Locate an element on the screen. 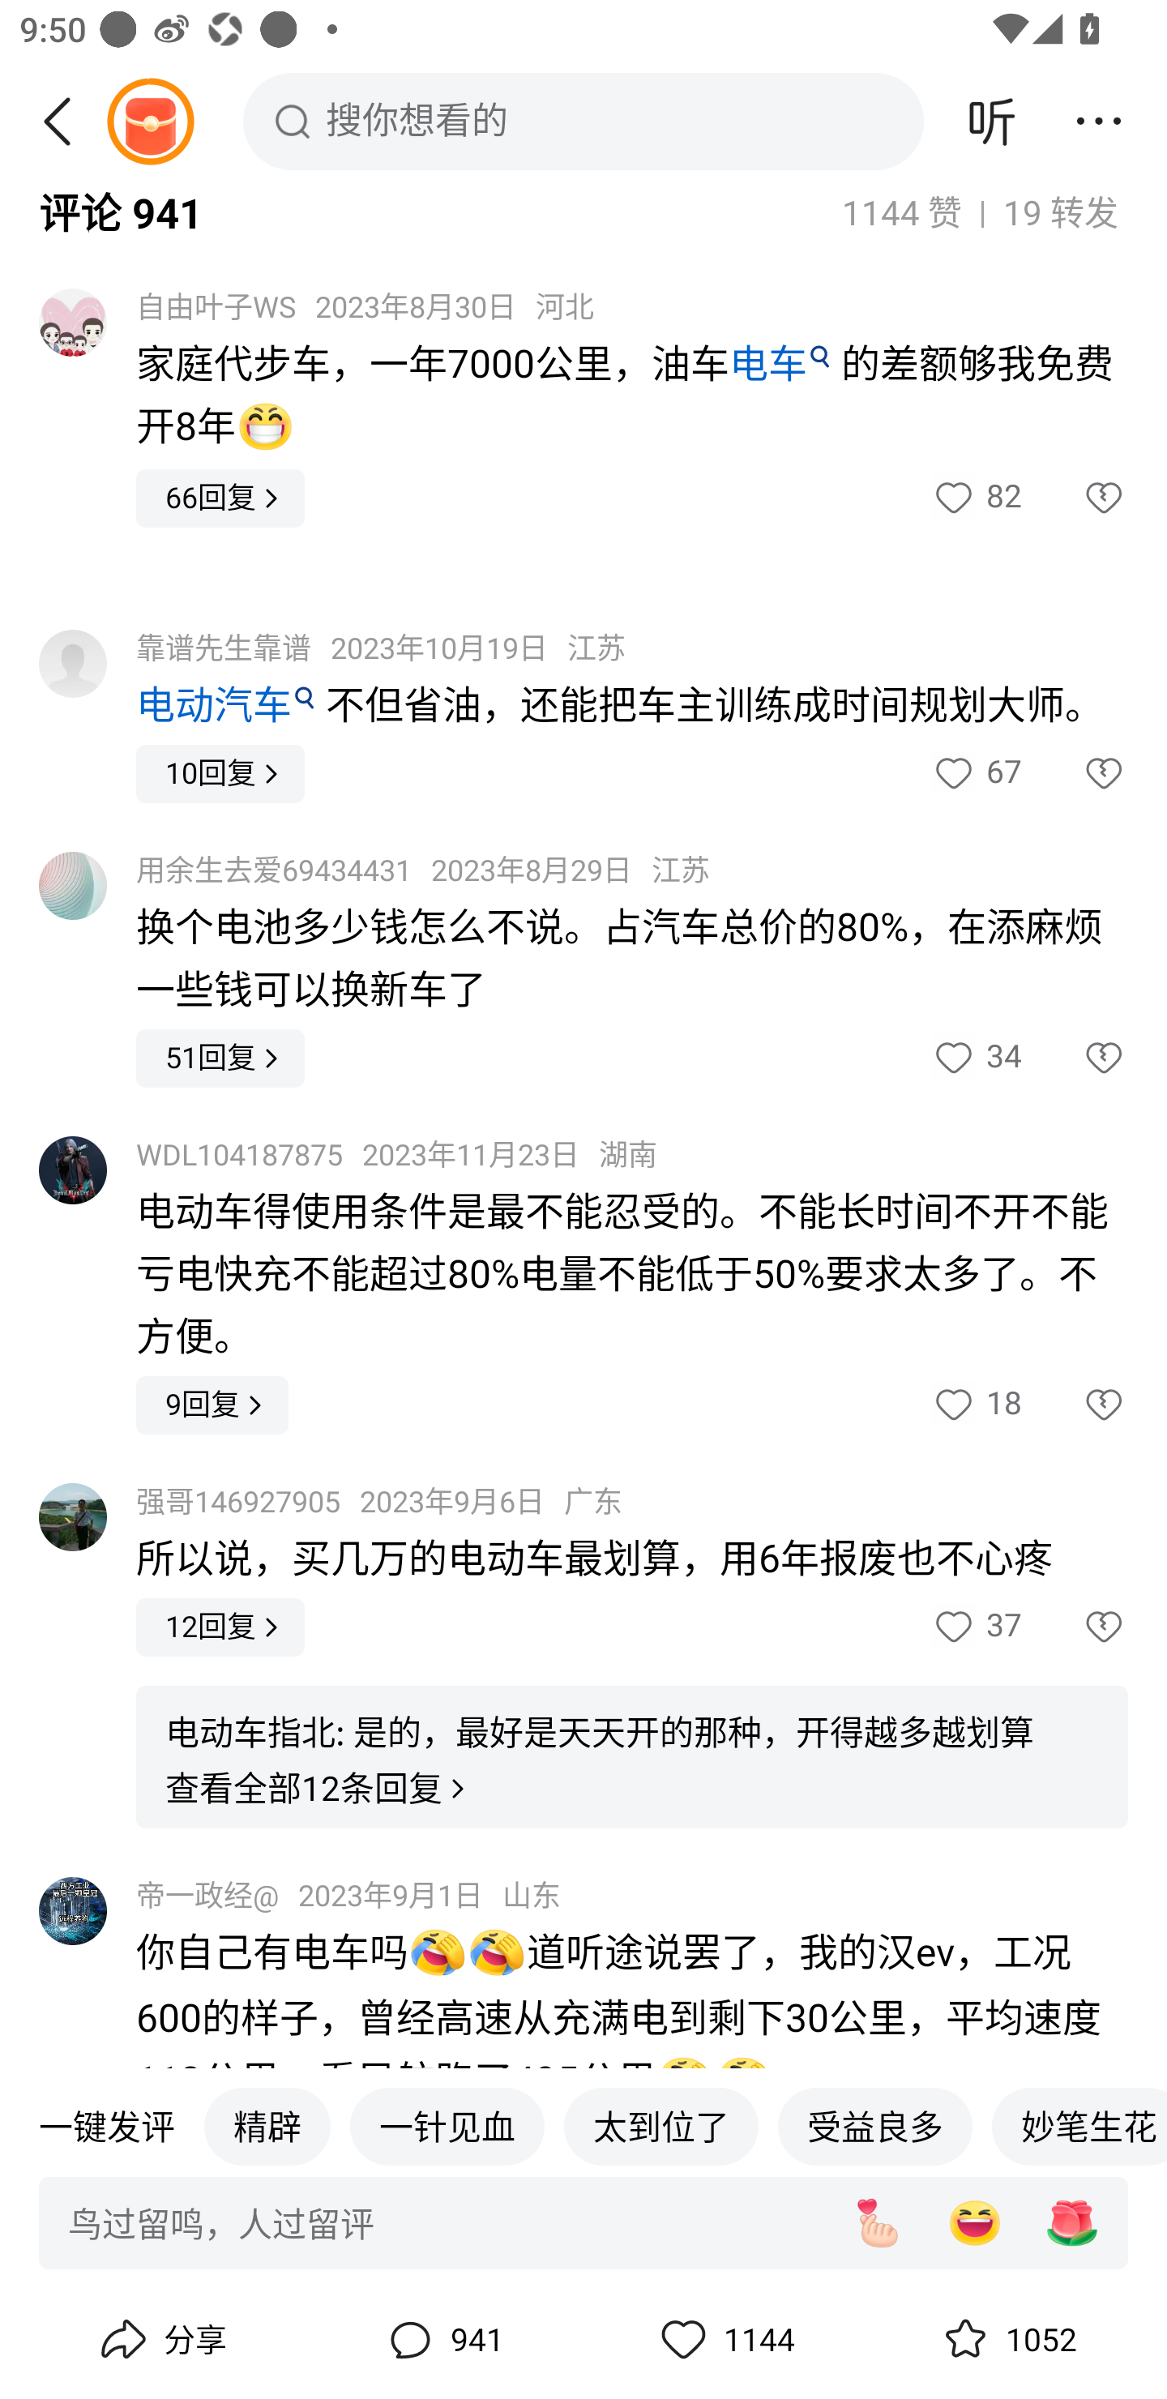 The height and width of the screenshot is (2399, 1167). 受益良多 is located at coordinates (875, 2127).